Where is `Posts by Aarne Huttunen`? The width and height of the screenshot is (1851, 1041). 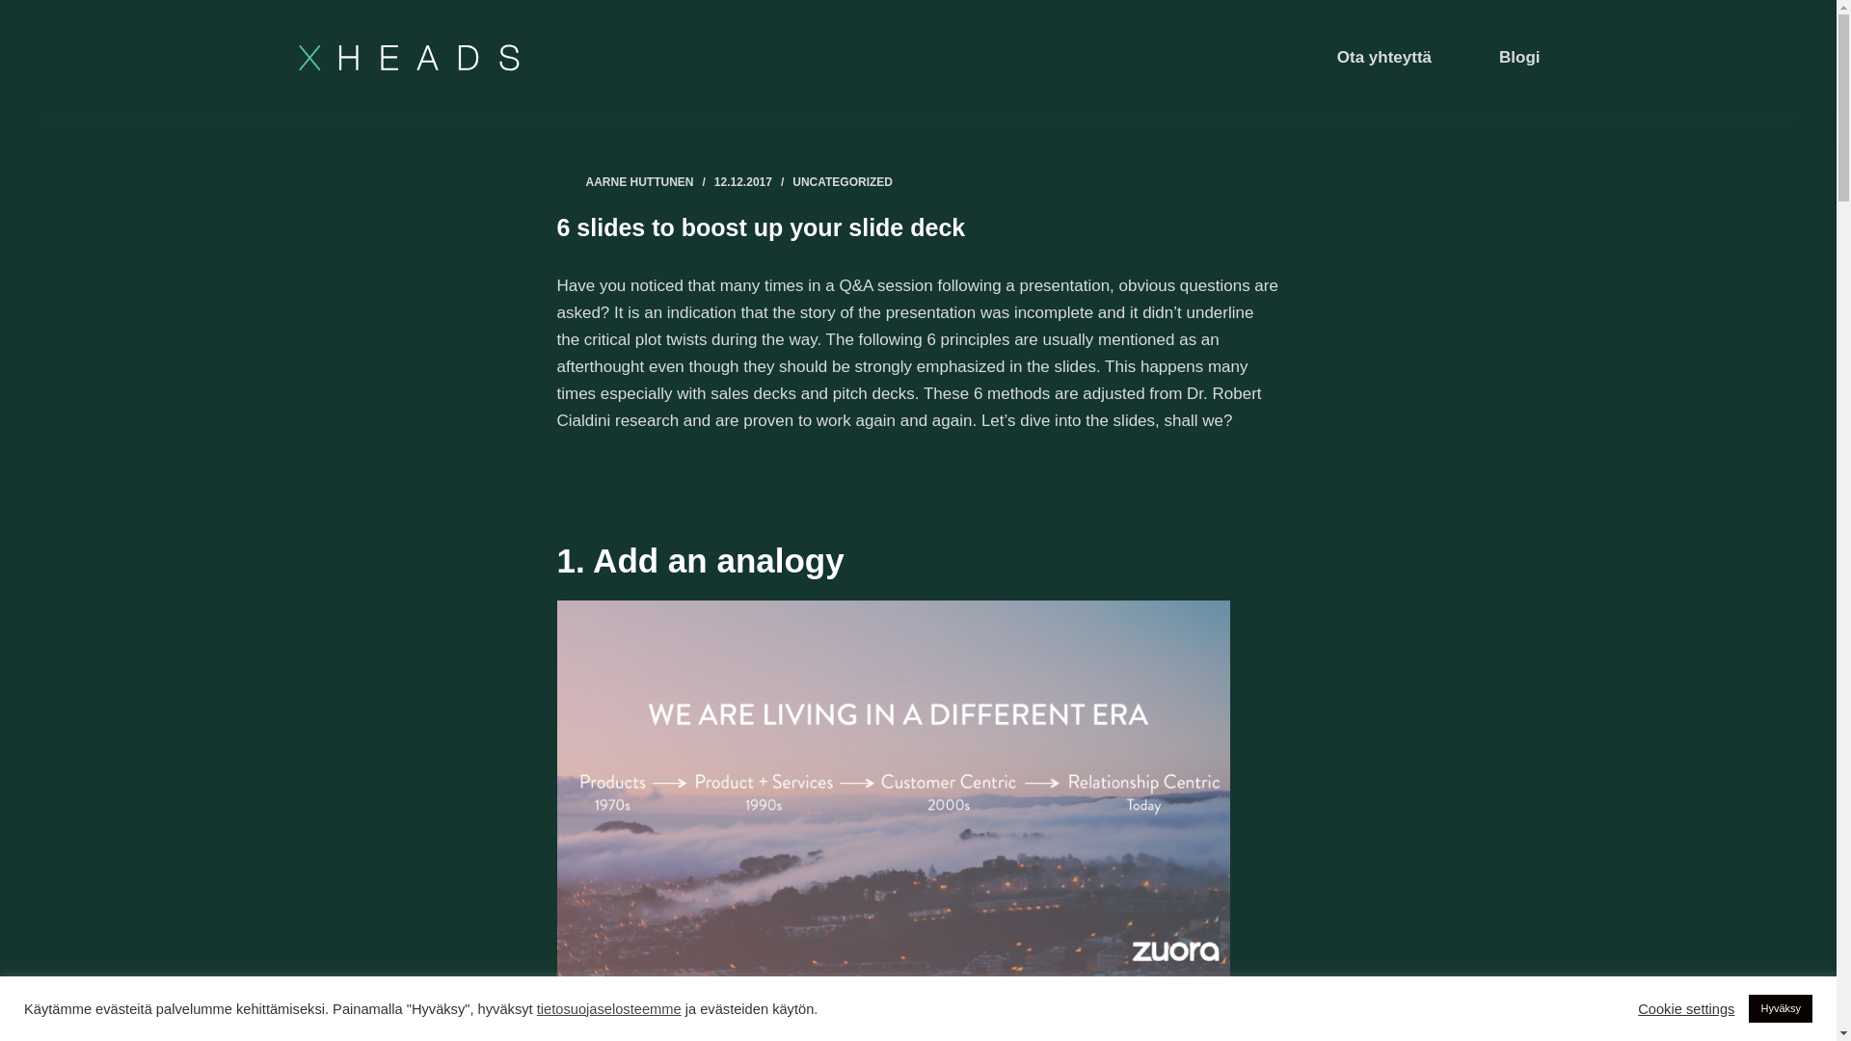 Posts by Aarne Huttunen is located at coordinates (640, 181).